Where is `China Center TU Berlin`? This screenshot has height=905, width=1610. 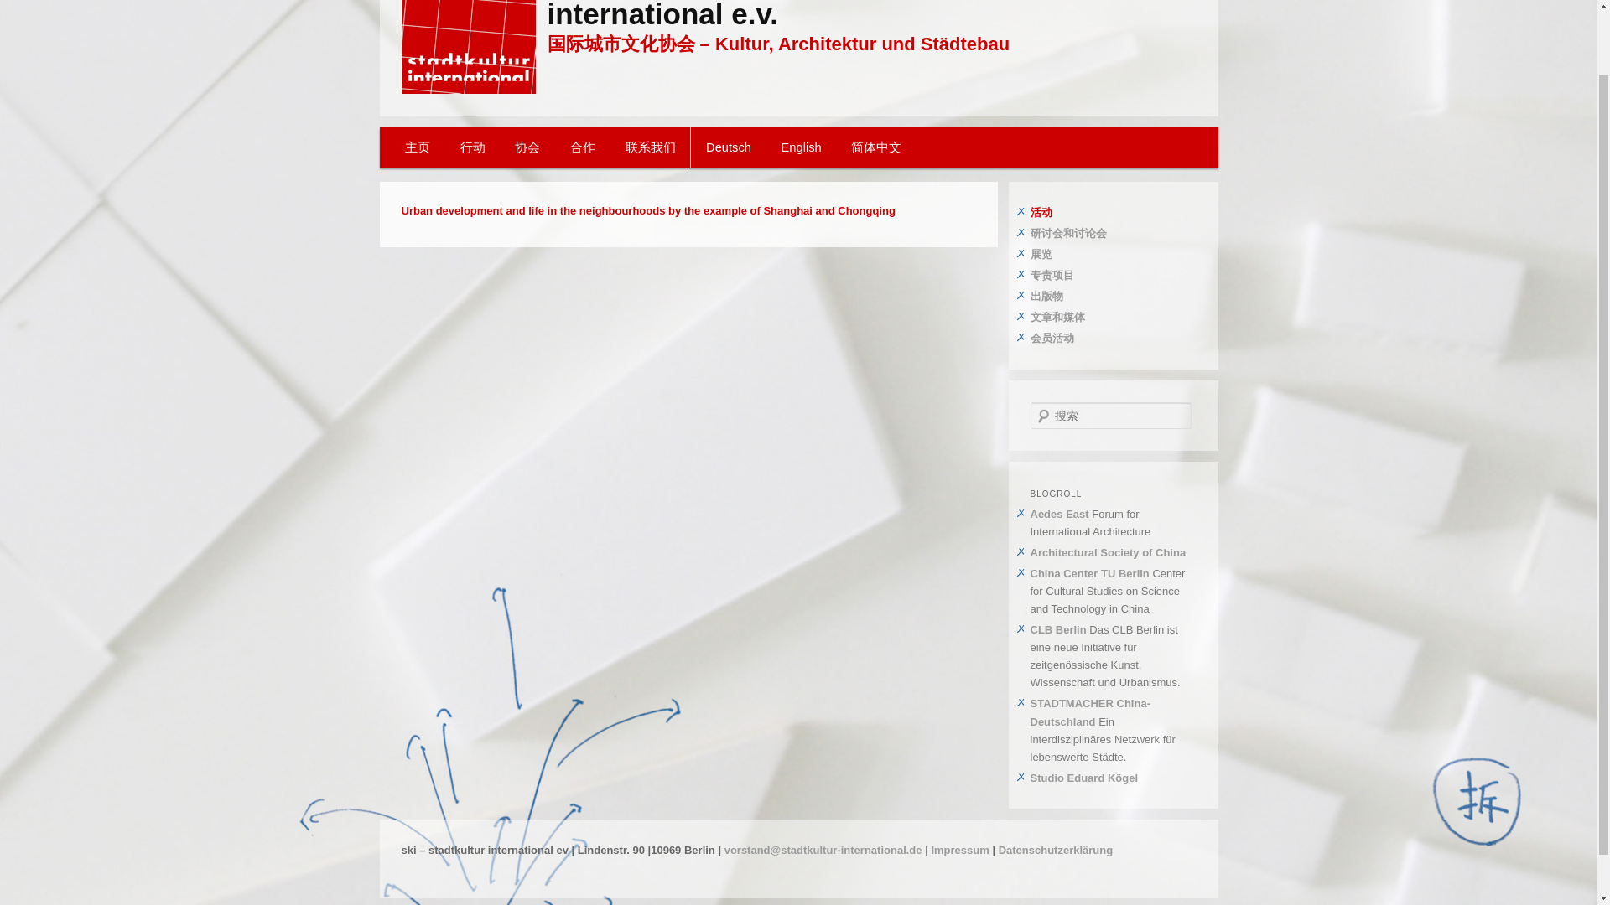 China Center TU Berlin is located at coordinates (1089, 573).